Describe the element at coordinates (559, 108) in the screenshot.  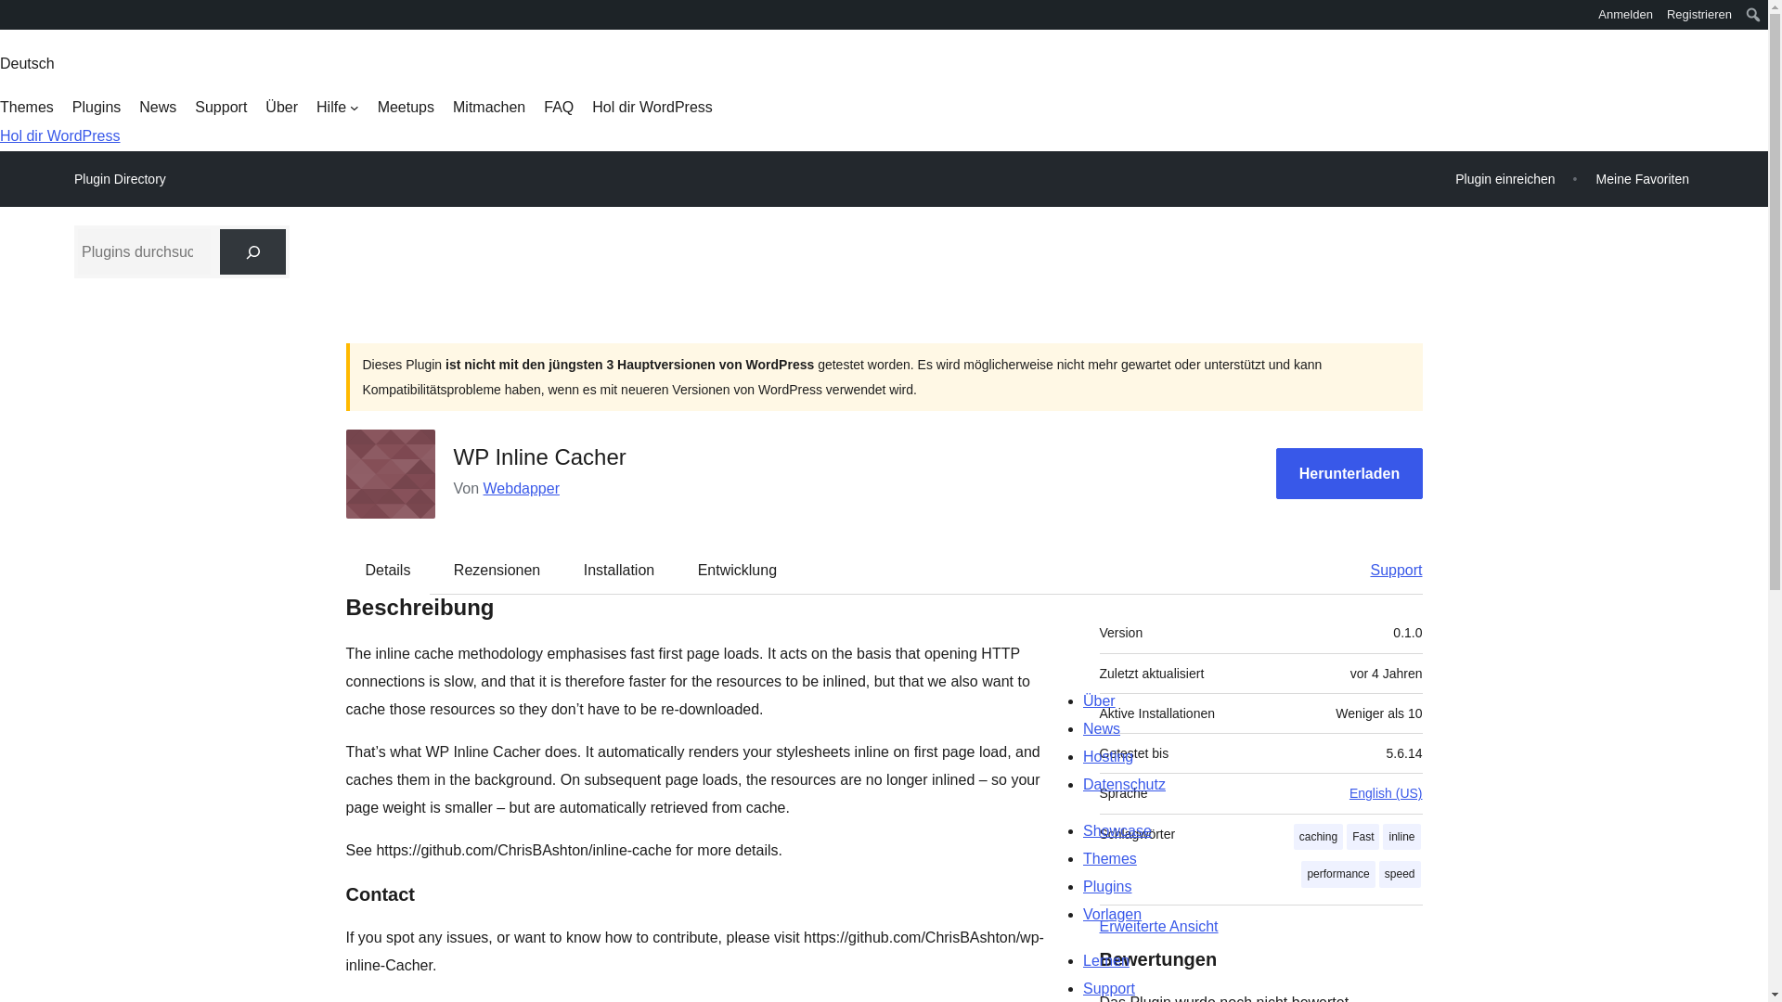
I see `FAQ` at that location.